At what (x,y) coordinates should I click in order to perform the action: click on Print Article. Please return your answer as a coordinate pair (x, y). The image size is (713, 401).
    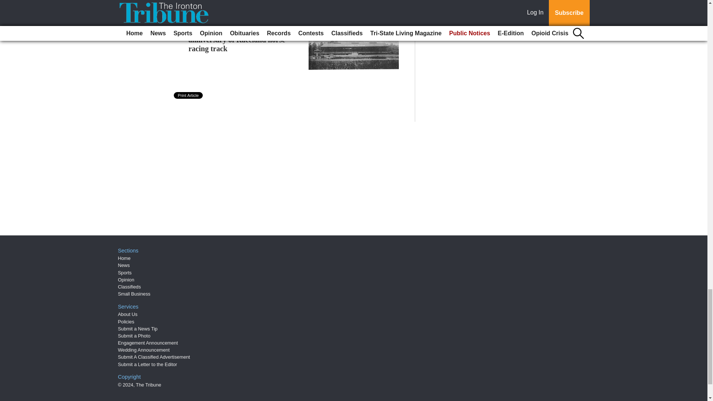
    Looking at the image, I should click on (189, 95).